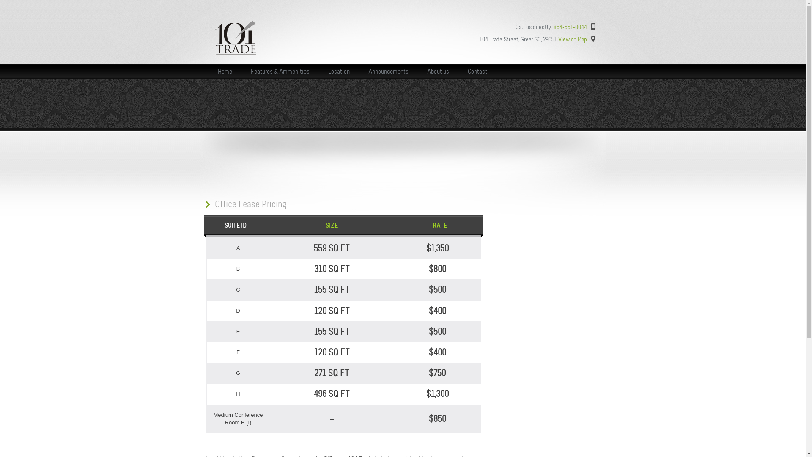 Image resolution: width=812 pixels, height=457 pixels. Describe the element at coordinates (388, 70) in the screenshot. I see `Announcements` at that location.